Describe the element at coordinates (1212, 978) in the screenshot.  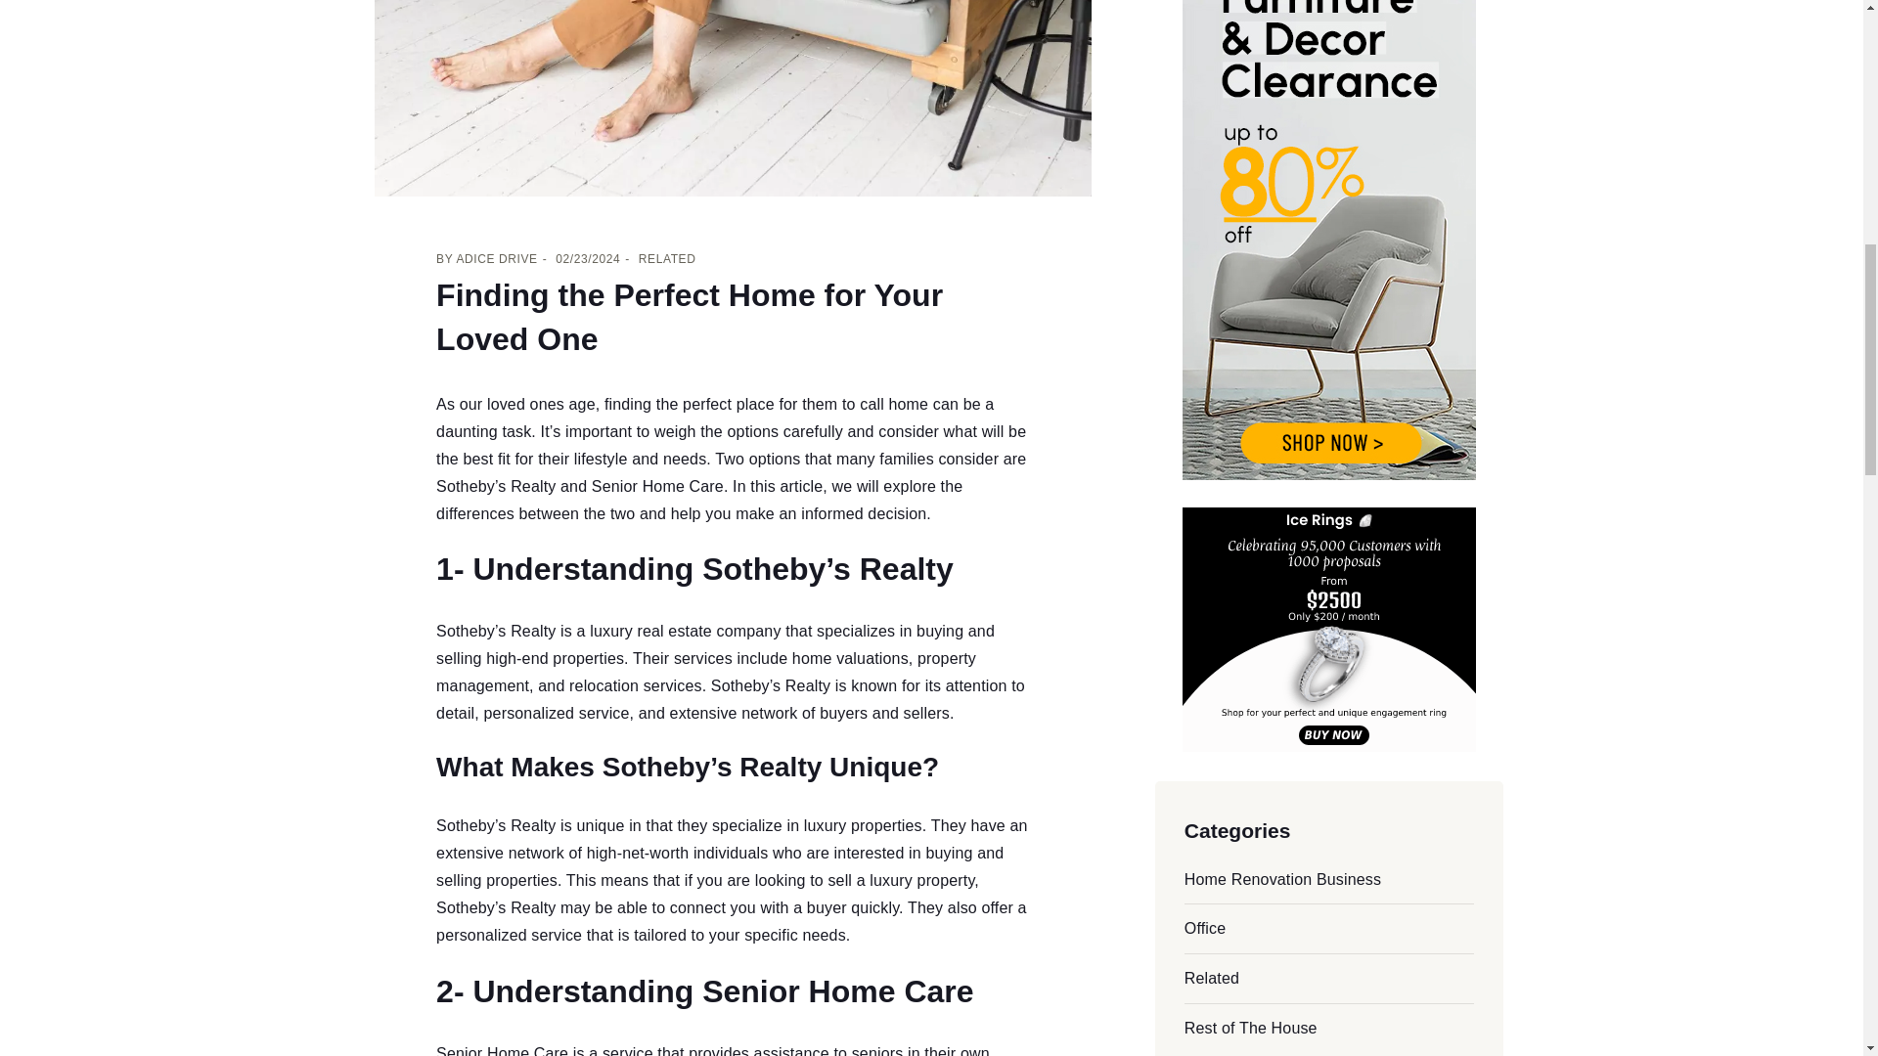
I see `Related` at that location.